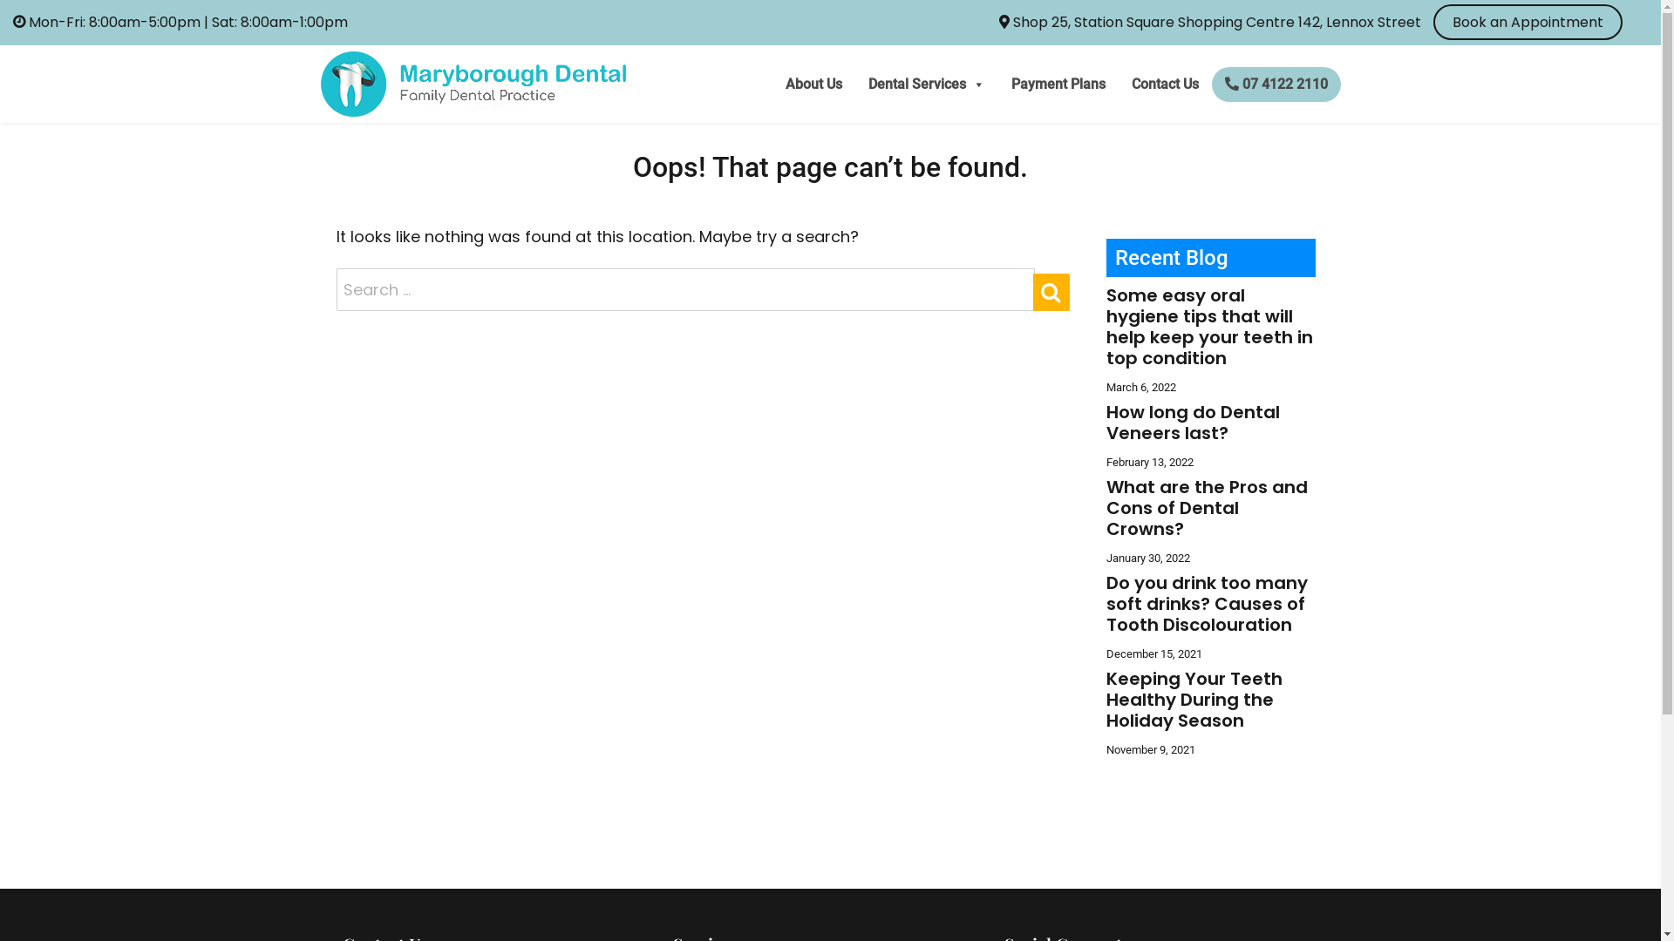 The height and width of the screenshot is (941, 1674). Describe the element at coordinates (1207, 508) in the screenshot. I see `What are the Pros and Cons of Dental Crowns?` at that location.